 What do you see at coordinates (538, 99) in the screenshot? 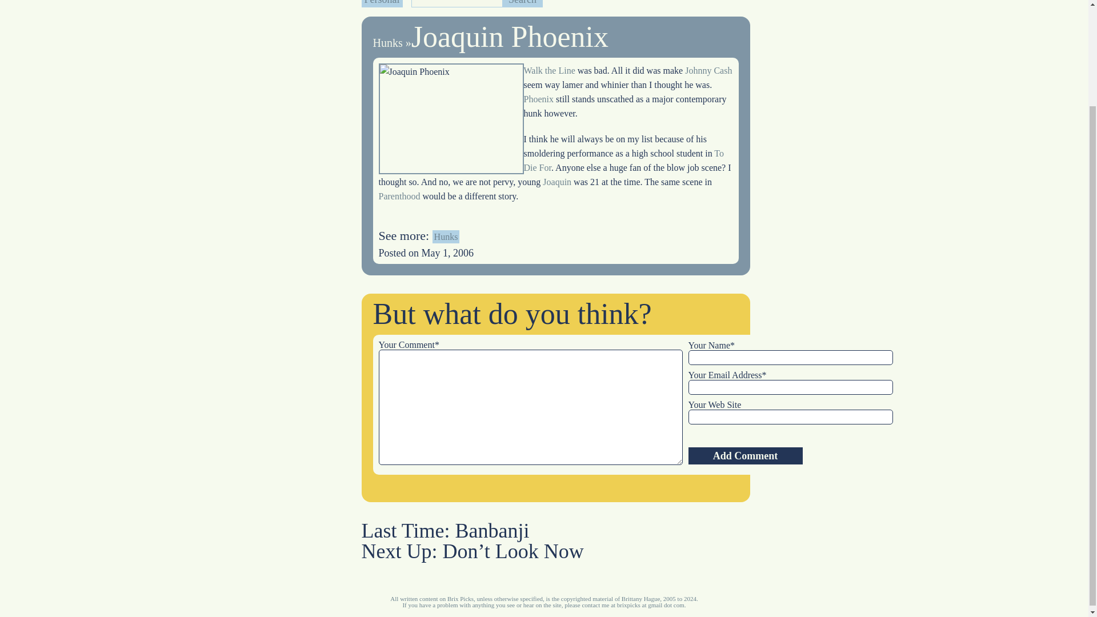
I see `Phoenix` at bounding box center [538, 99].